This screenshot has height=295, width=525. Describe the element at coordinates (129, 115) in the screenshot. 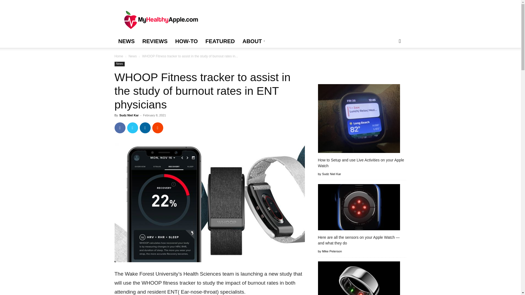

I see `Sudz Niel Kar` at that location.